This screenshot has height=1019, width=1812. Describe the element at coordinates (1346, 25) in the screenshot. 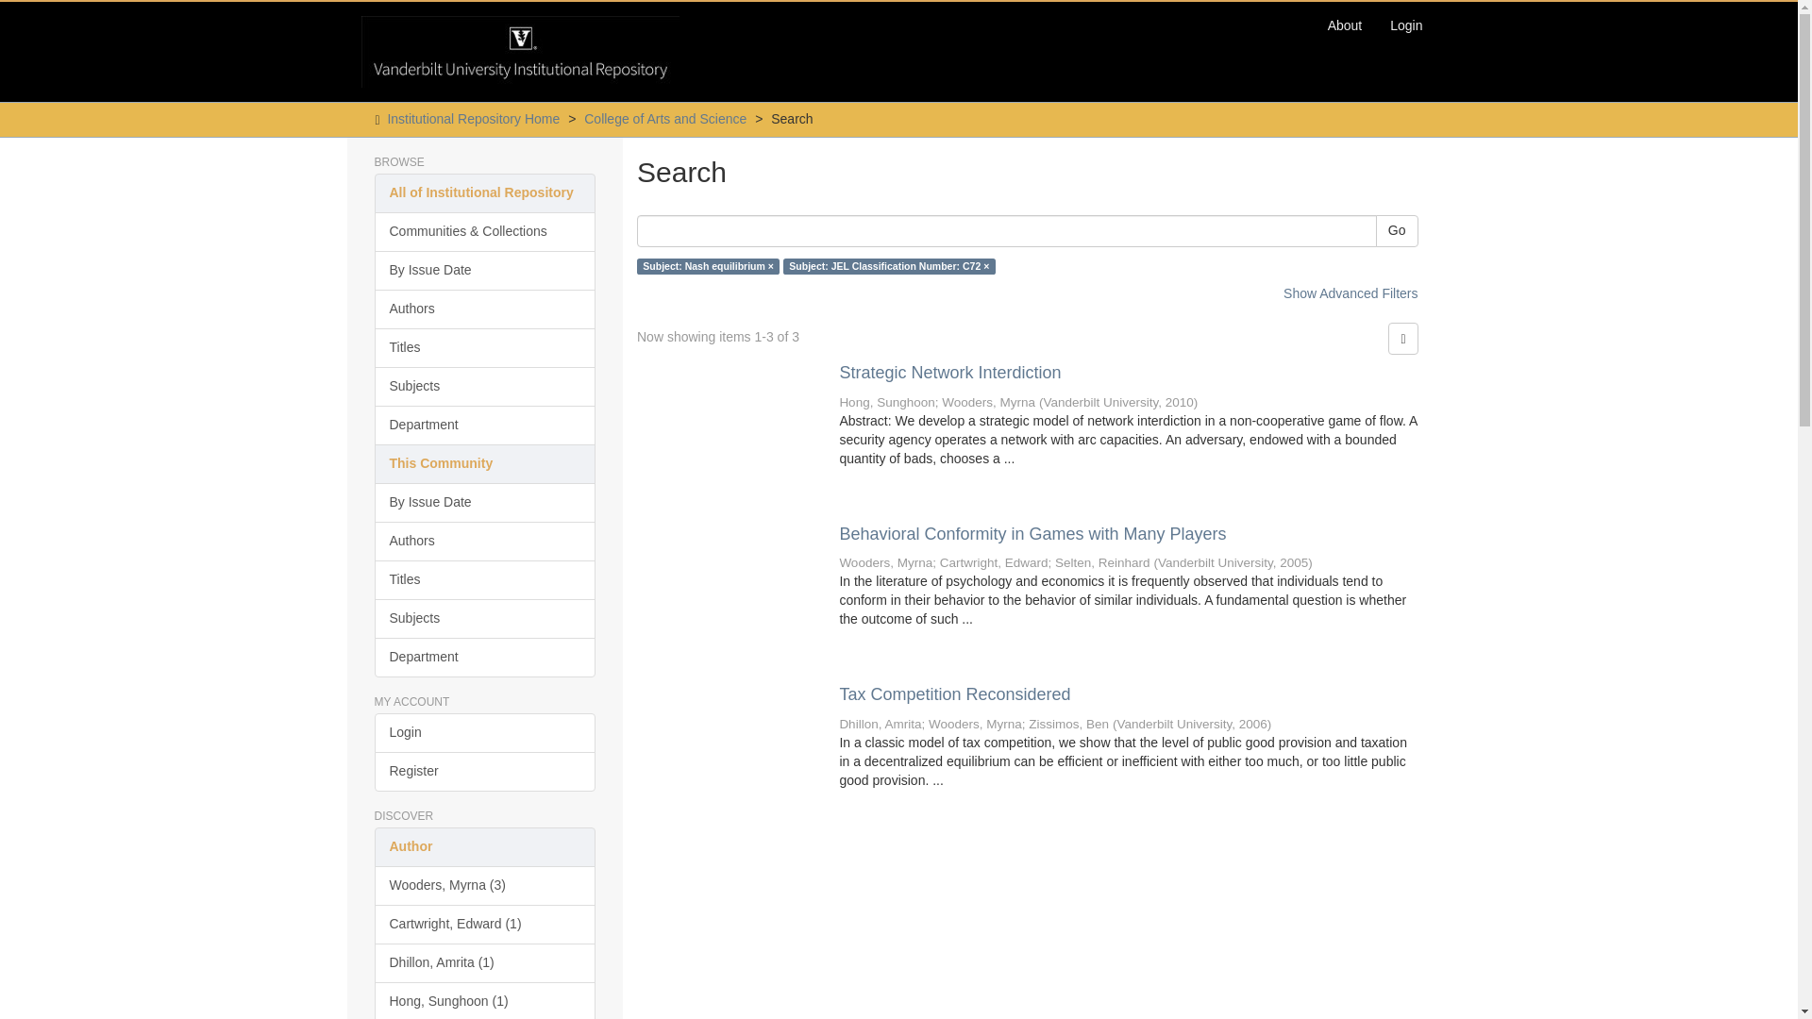

I see `About` at that location.